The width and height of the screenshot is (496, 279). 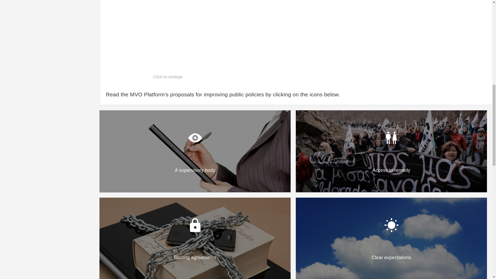 What do you see at coordinates (195, 238) in the screenshot?
I see `Binding agreements` at bounding box center [195, 238].